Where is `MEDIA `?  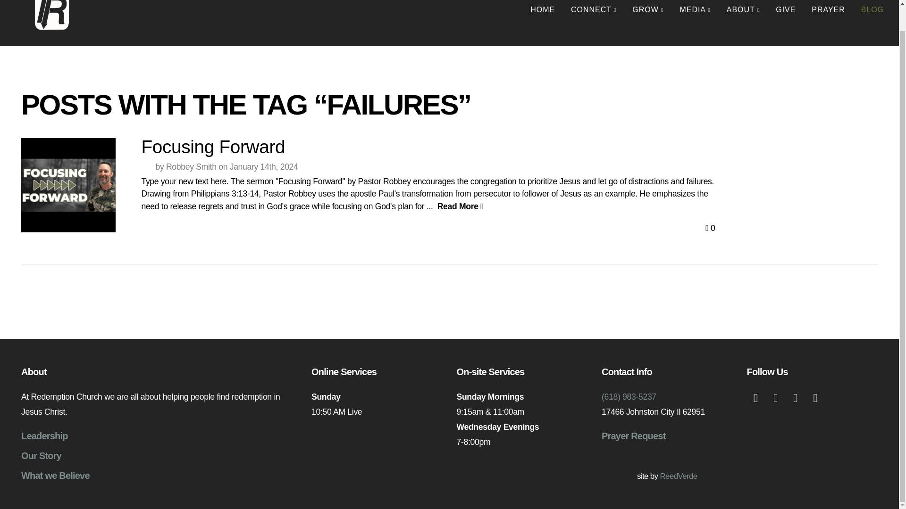 MEDIA  is located at coordinates (695, 9).